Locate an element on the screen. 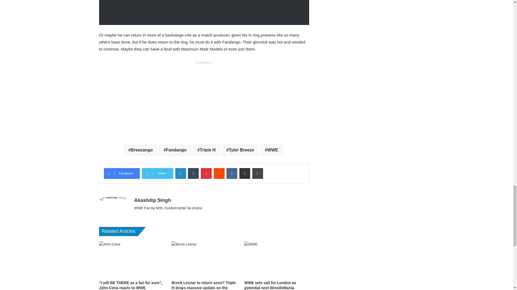  Tumblr is located at coordinates (193, 173).